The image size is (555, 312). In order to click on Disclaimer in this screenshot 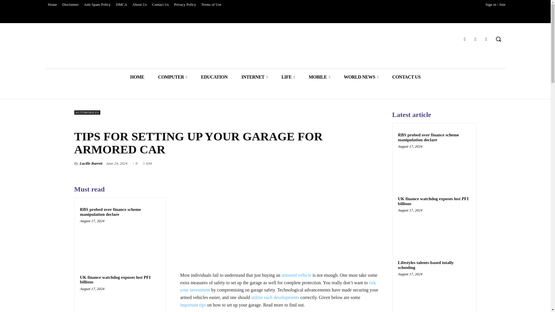, I will do `click(70, 5)`.